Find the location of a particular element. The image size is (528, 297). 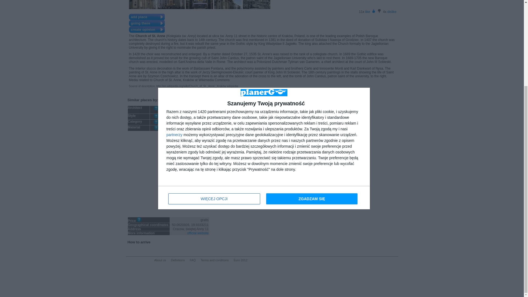

create opinion is located at coordinates (152, 29).